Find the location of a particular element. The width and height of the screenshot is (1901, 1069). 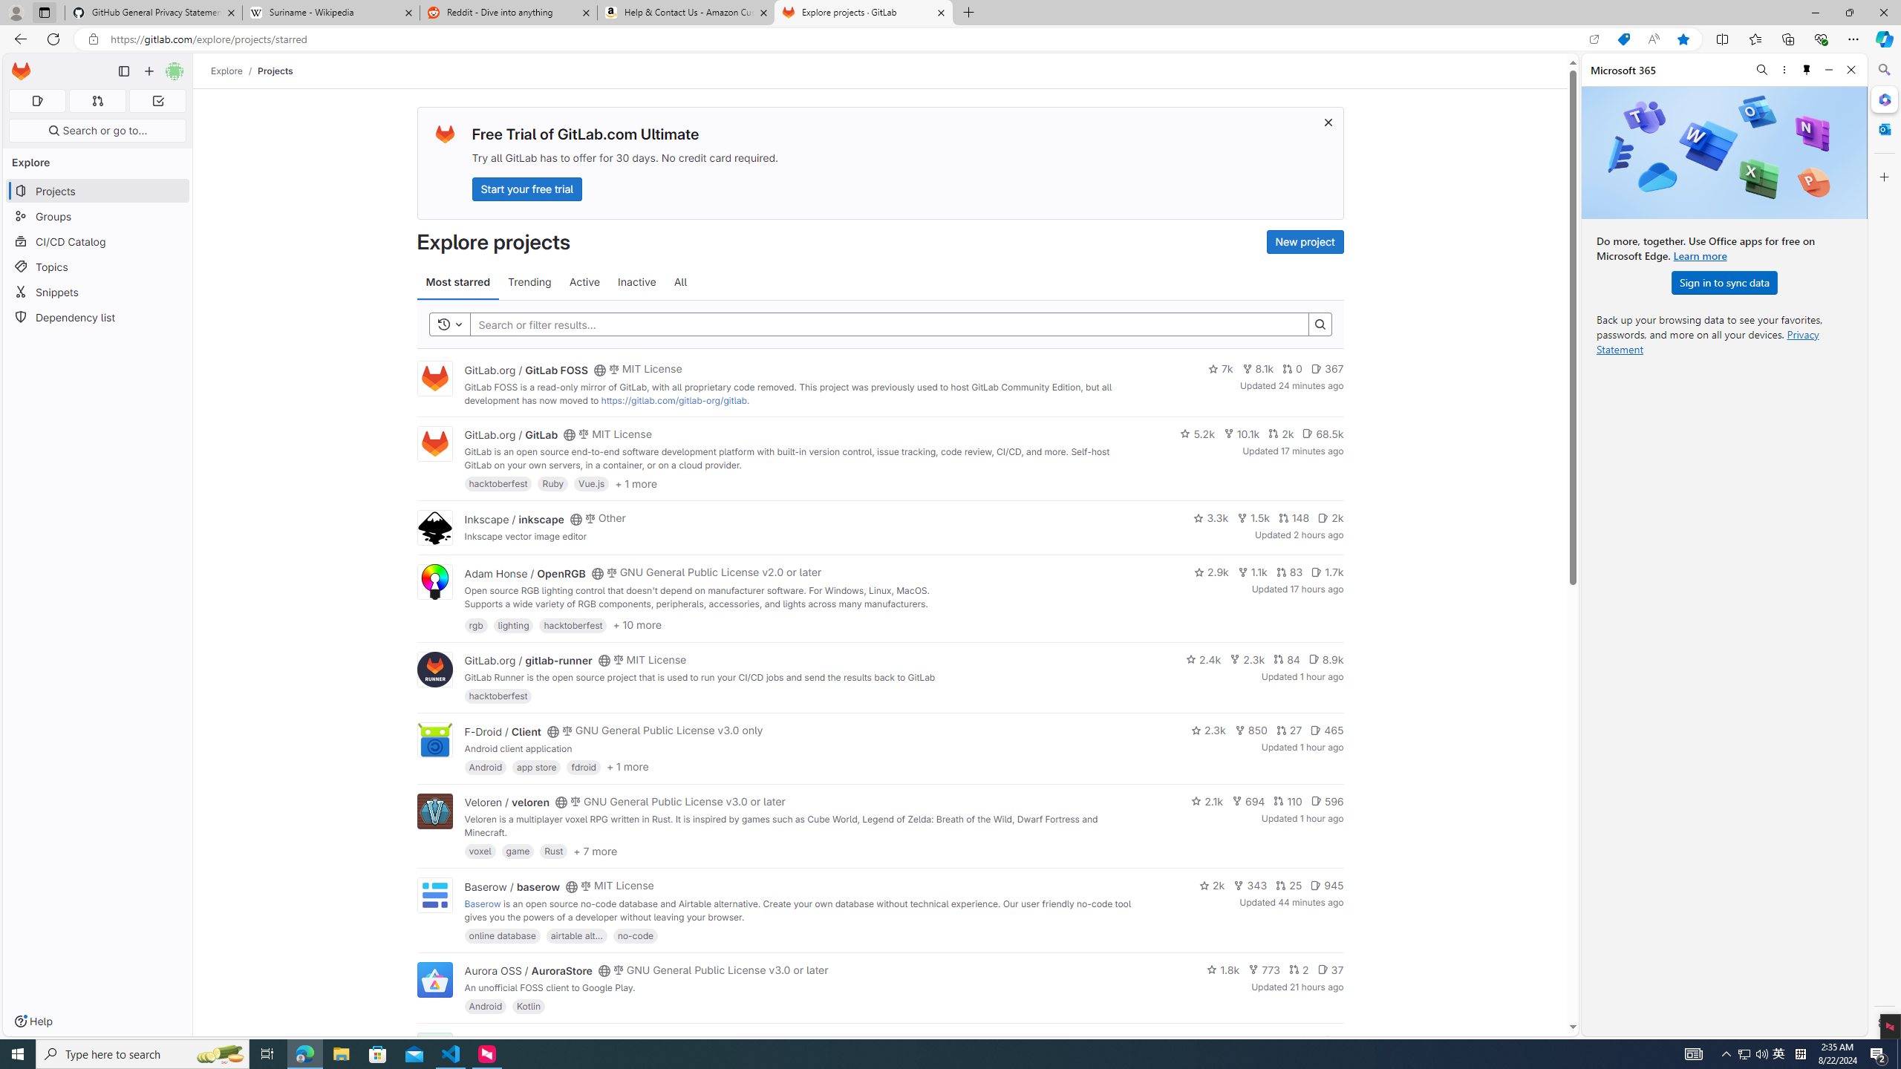

1.4k is located at coordinates (1231, 1041).